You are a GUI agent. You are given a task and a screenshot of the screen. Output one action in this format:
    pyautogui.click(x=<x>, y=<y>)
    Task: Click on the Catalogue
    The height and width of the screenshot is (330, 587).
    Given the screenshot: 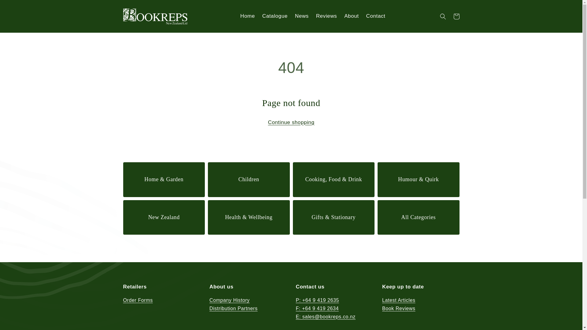 What is the action you would take?
    pyautogui.click(x=275, y=16)
    